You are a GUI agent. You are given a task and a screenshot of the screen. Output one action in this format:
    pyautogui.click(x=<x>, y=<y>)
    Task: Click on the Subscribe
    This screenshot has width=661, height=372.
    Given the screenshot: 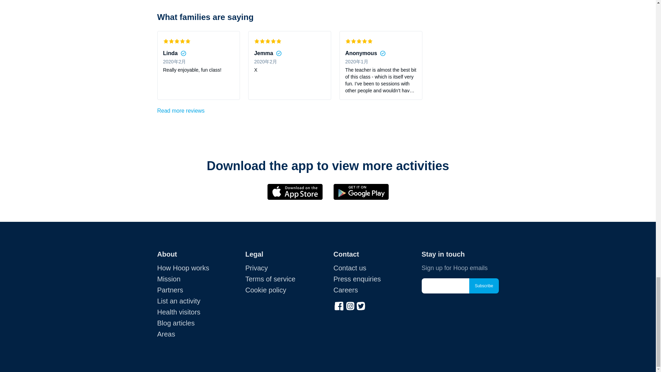 What is the action you would take?
    pyautogui.click(x=484, y=286)
    